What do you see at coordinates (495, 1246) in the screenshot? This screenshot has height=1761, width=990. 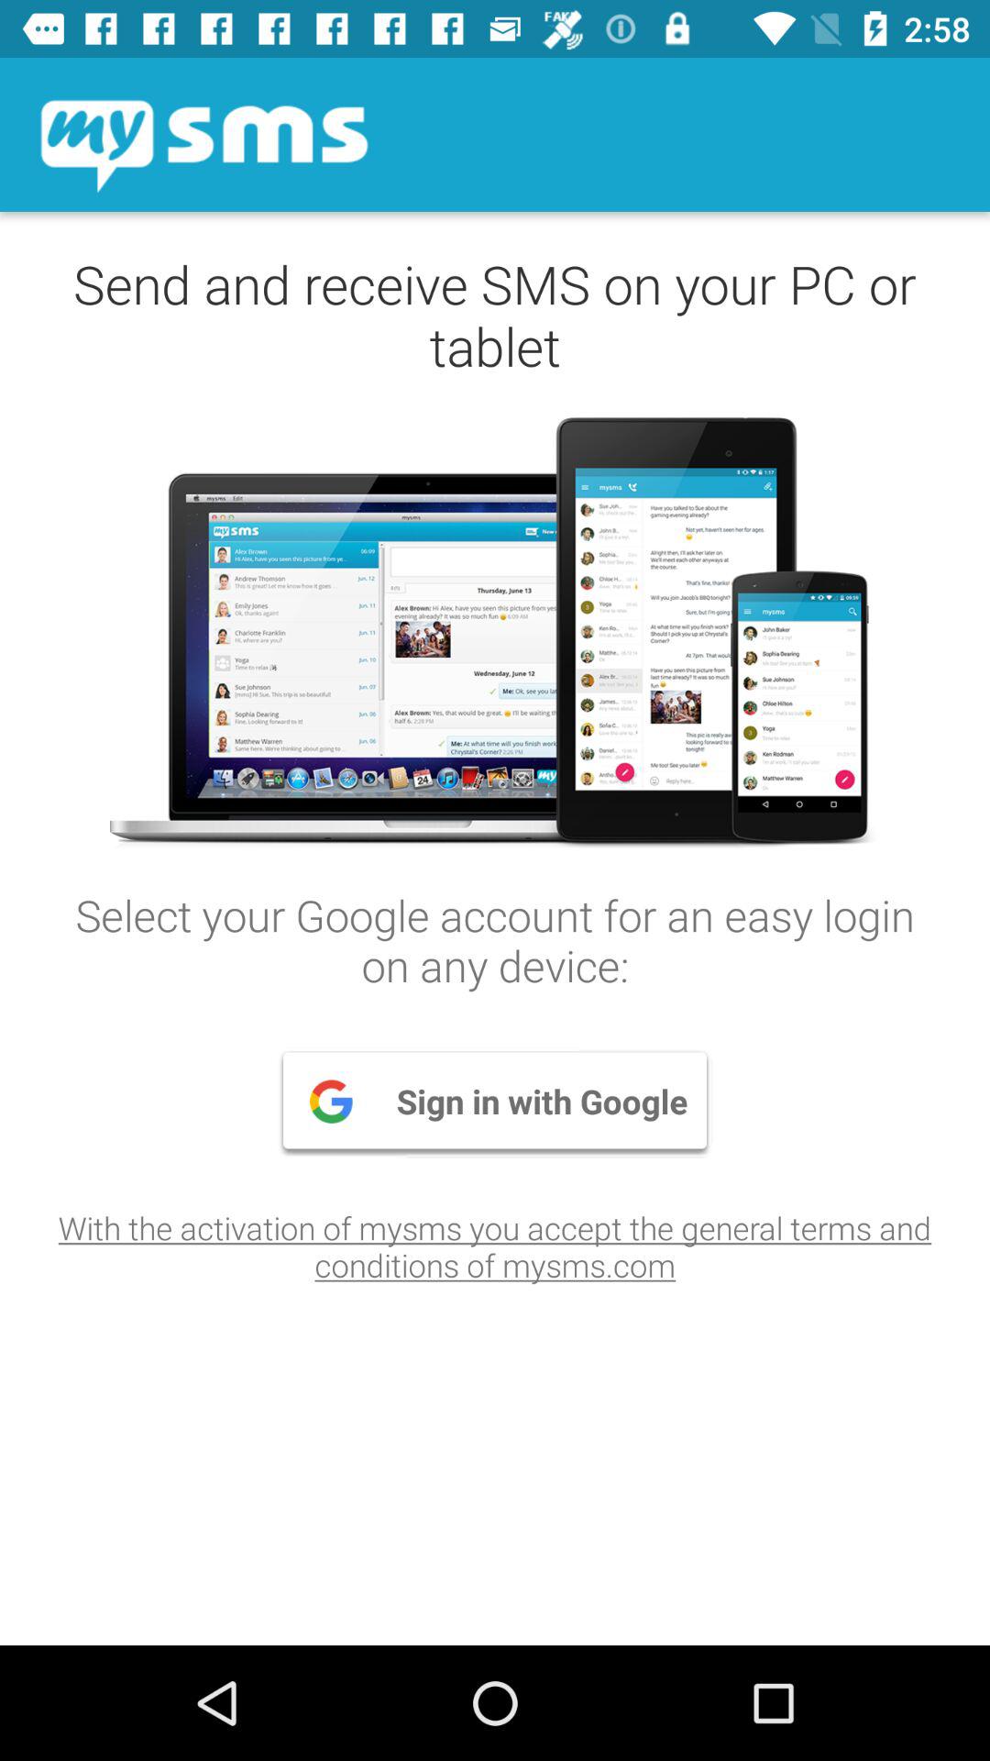 I see `press with the activation` at bounding box center [495, 1246].